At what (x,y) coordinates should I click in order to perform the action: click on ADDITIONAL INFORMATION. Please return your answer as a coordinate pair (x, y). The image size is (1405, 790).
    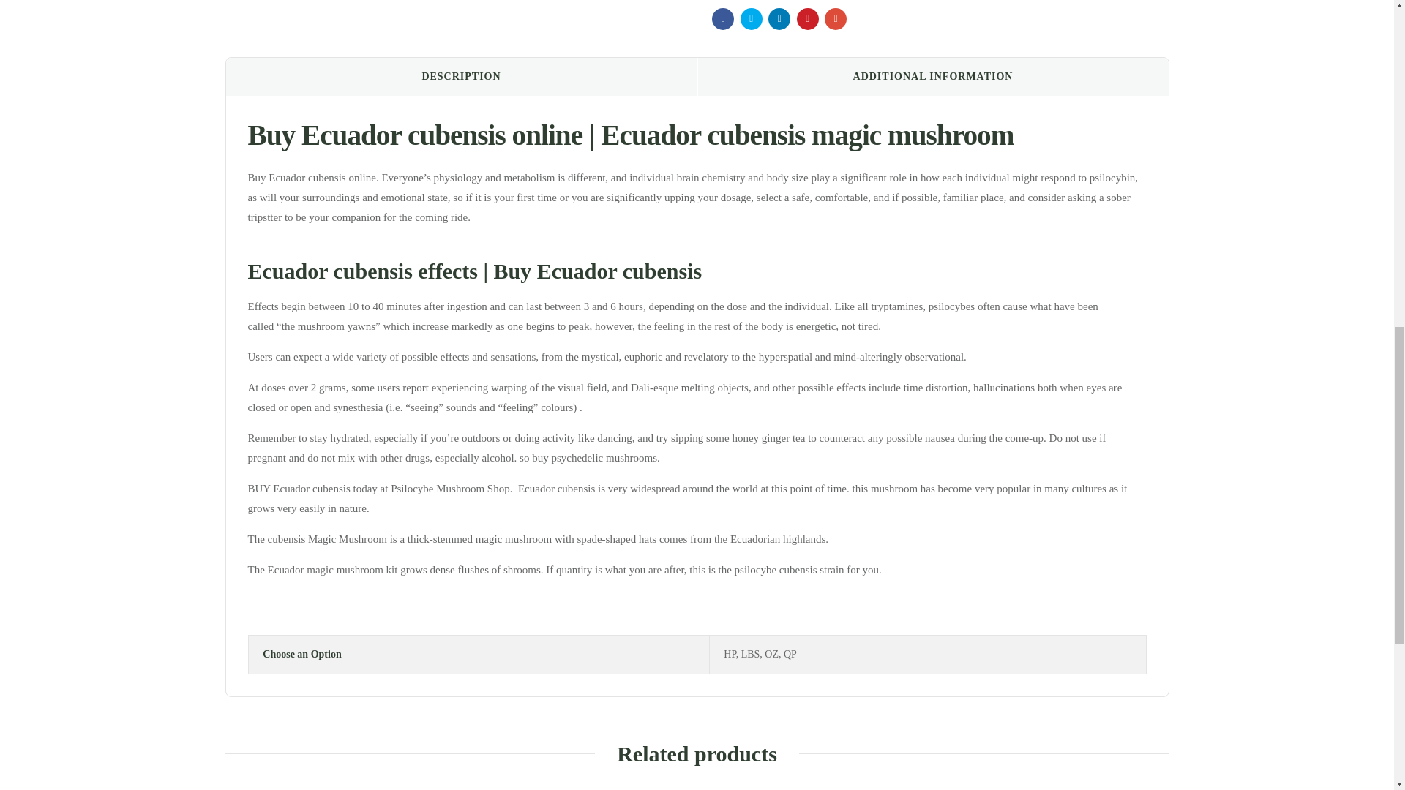
    Looking at the image, I should click on (932, 76).